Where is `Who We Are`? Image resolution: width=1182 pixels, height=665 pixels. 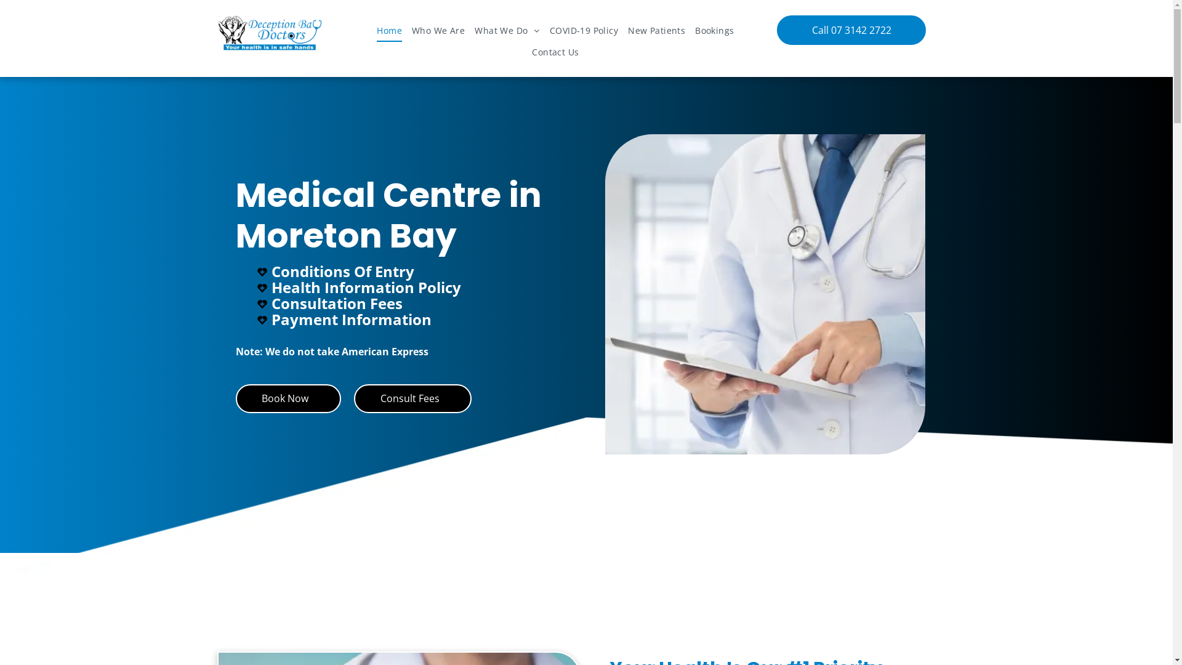
Who We Are is located at coordinates (438, 31).